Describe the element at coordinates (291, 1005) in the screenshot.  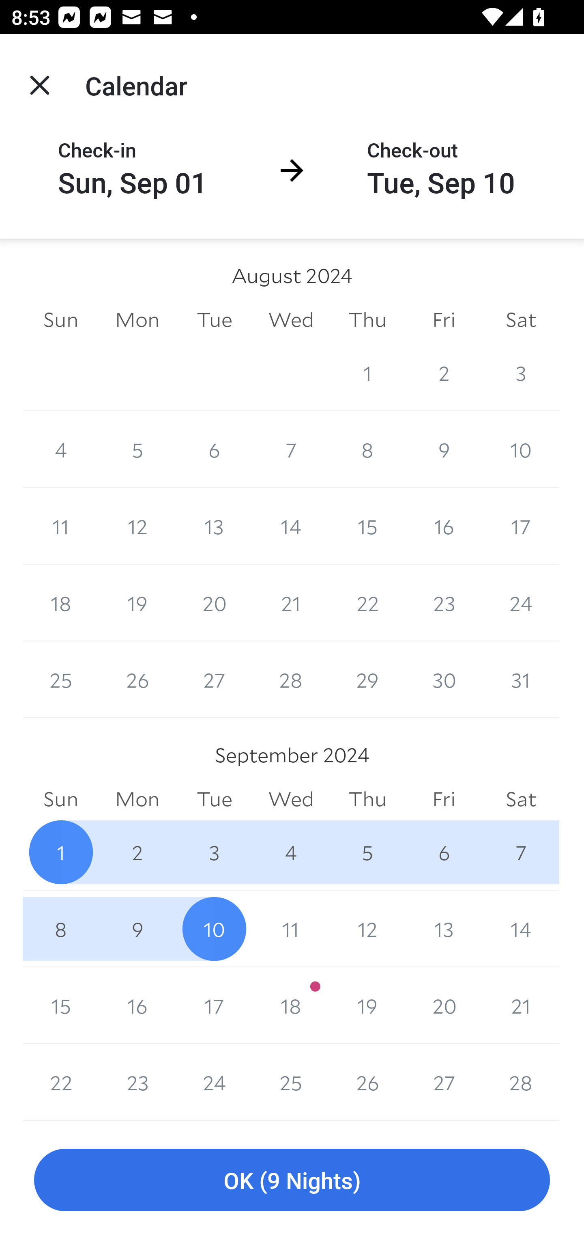
I see `18 18 September 2024` at that location.